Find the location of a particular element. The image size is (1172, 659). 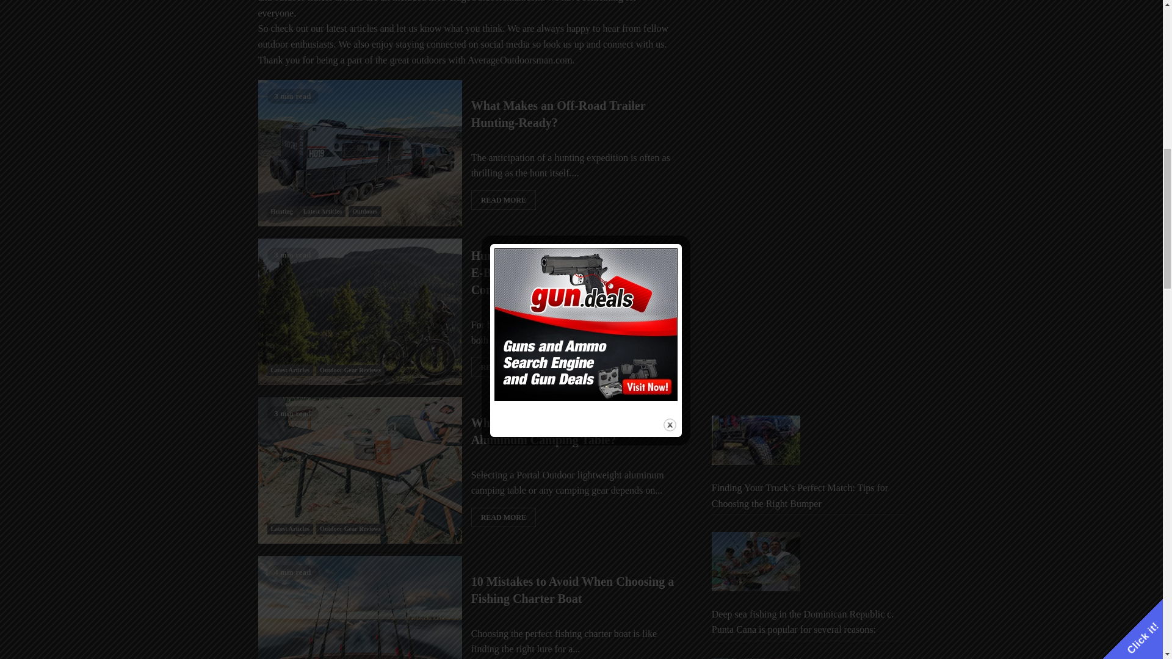

Outdoor Gear Reviews is located at coordinates (350, 370).